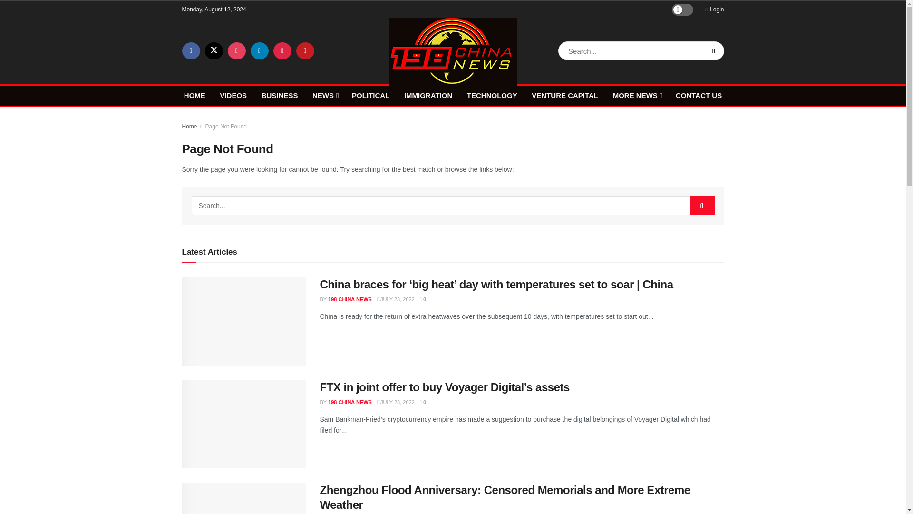  What do you see at coordinates (195, 95) in the screenshot?
I see `HOME` at bounding box center [195, 95].